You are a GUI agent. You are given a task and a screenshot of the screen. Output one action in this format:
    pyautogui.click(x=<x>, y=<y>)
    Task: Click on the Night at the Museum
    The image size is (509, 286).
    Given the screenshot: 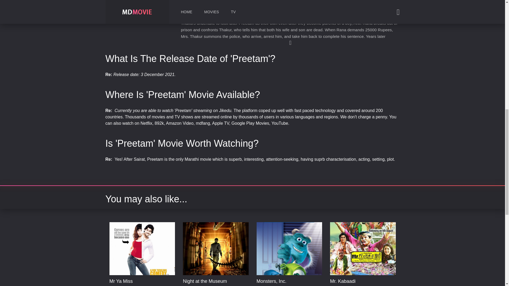 What is the action you would take?
    pyautogui.click(x=205, y=281)
    